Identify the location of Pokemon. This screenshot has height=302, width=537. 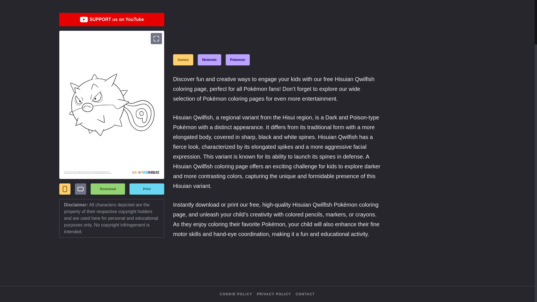
(237, 60).